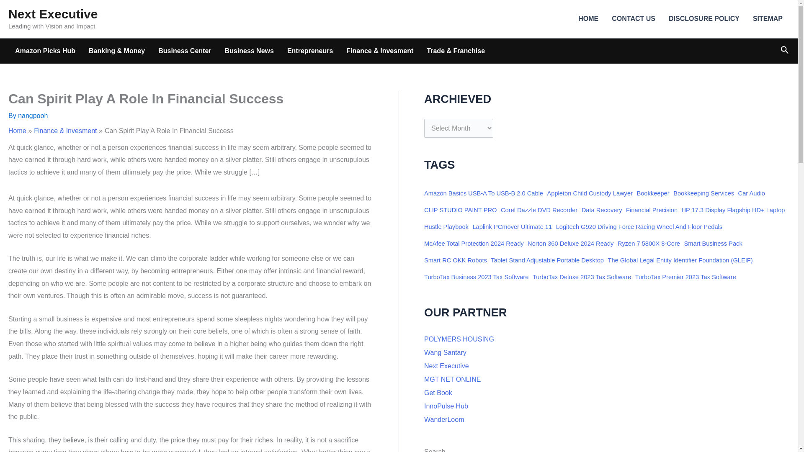  I want to click on View all posts by nangpooh, so click(33, 116).